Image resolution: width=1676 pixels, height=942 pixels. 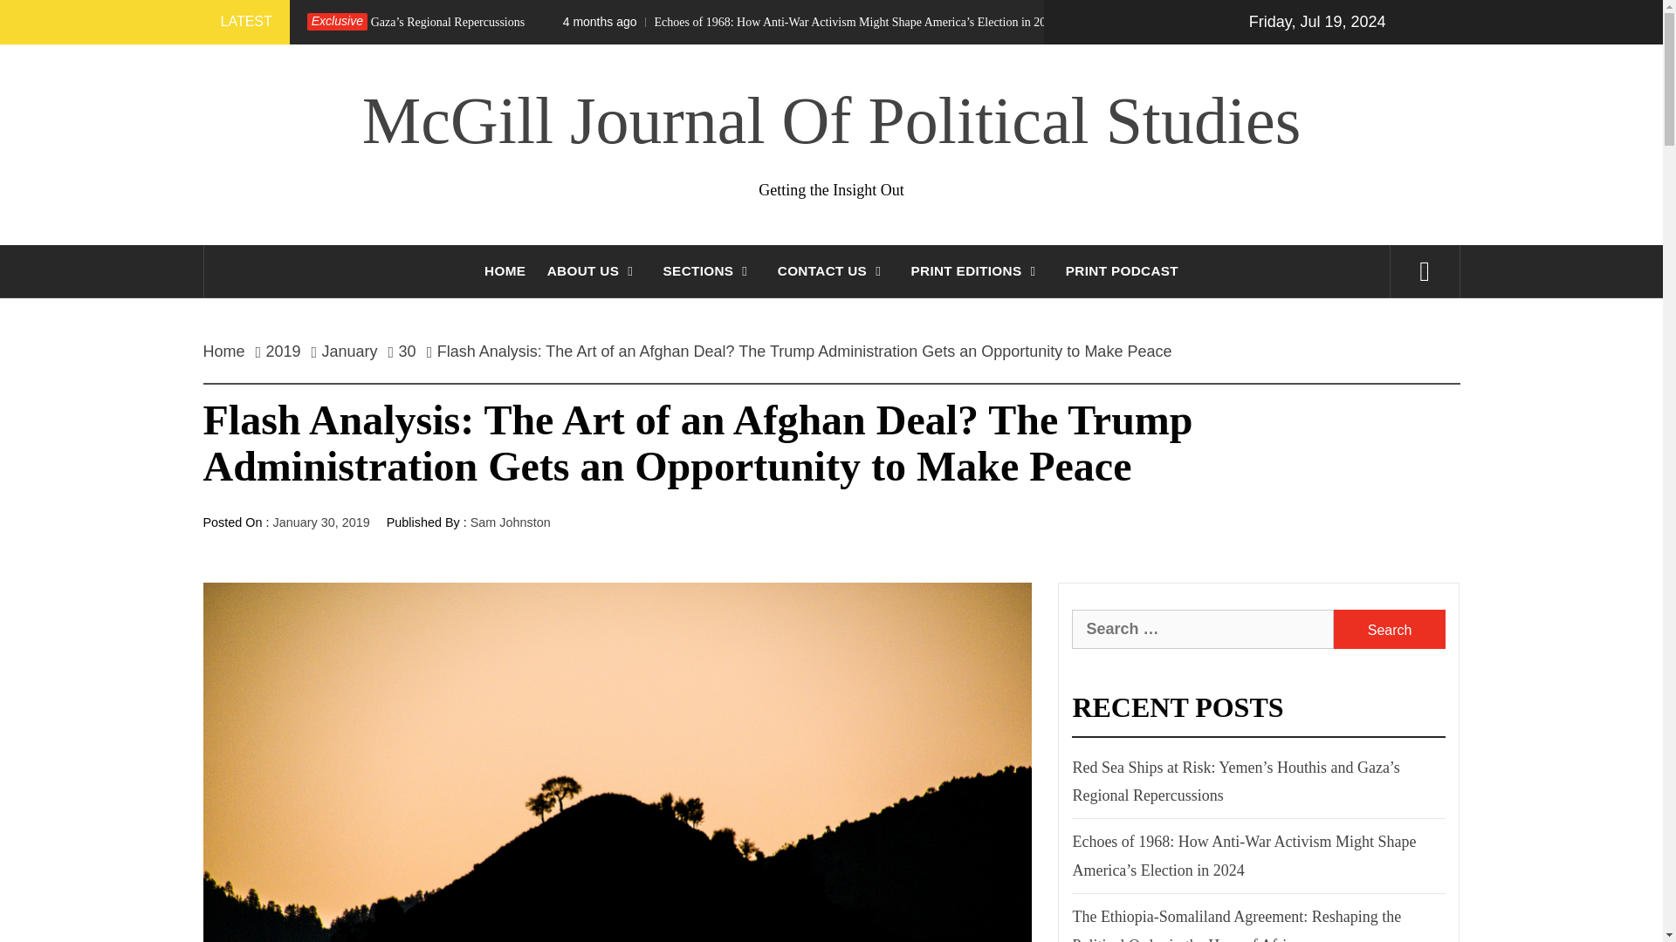 I want to click on ABOUT US, so click(x=594, y=270).